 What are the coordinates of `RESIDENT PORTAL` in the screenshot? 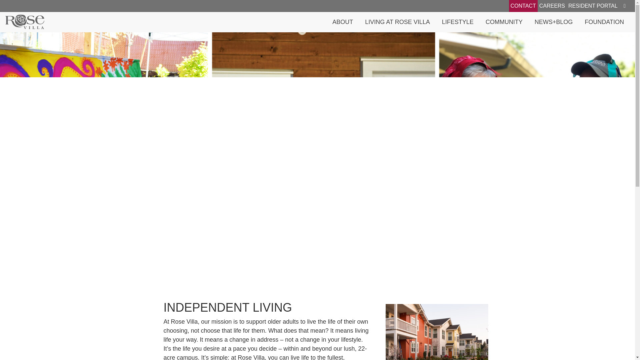 It's located at (593, 6).